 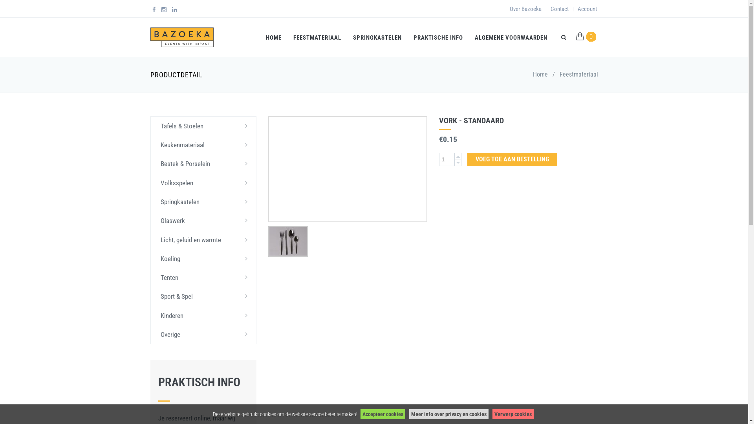 What do you see at coordinates (203, 278) in the screenshot?
I see `Tenten` at bounding box center [203, 278].